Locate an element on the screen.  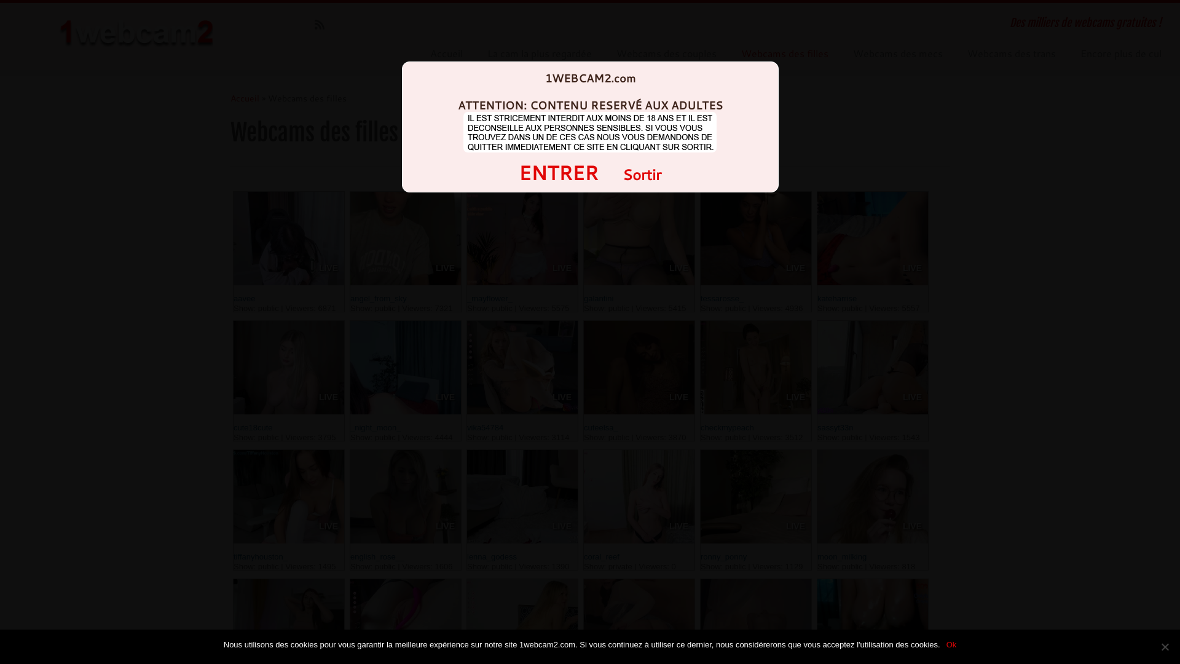
Accueil is located at coordinates (245, 98).